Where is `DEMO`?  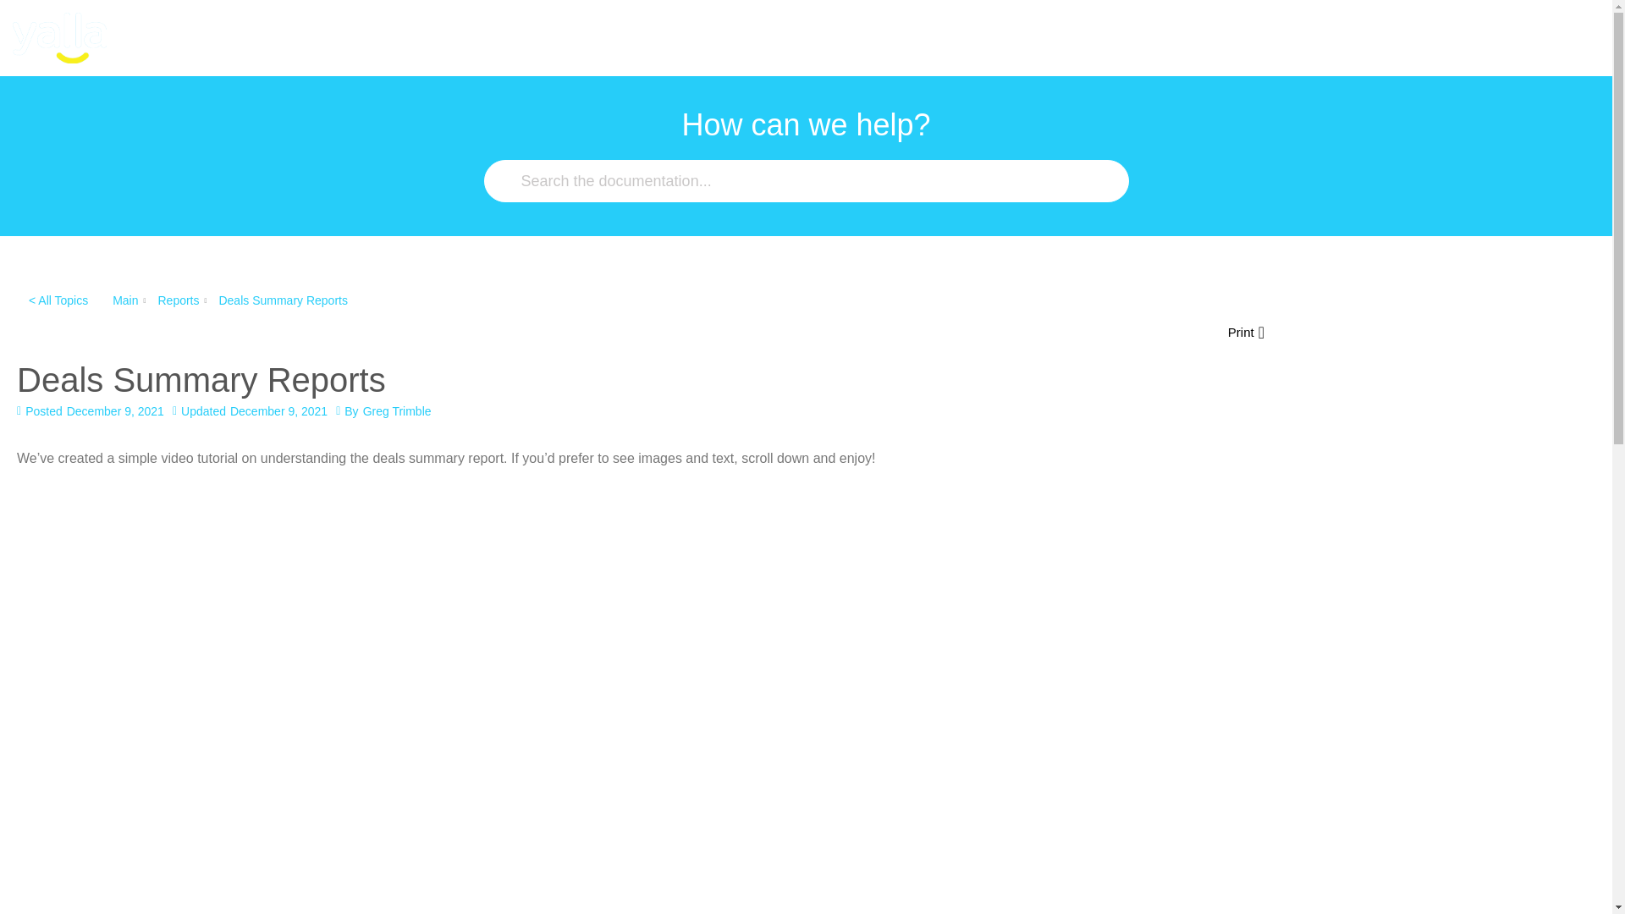 DEMO is located at coordinates (306, 37).